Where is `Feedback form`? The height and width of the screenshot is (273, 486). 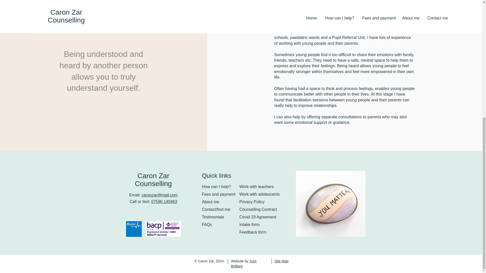 Feedback form is located at coordinates (261, 232).